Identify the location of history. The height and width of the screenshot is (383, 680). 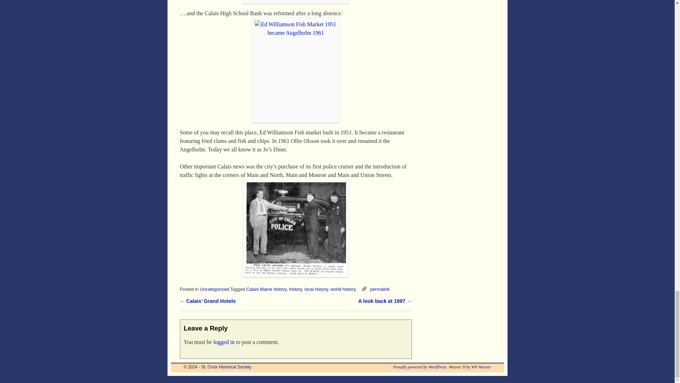
(295, 289).